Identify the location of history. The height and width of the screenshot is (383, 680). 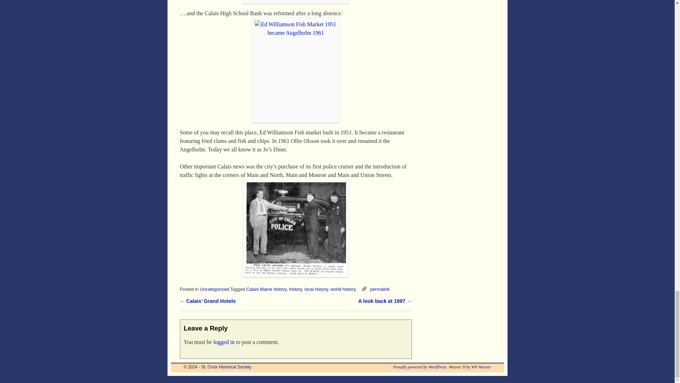
(295, 289).